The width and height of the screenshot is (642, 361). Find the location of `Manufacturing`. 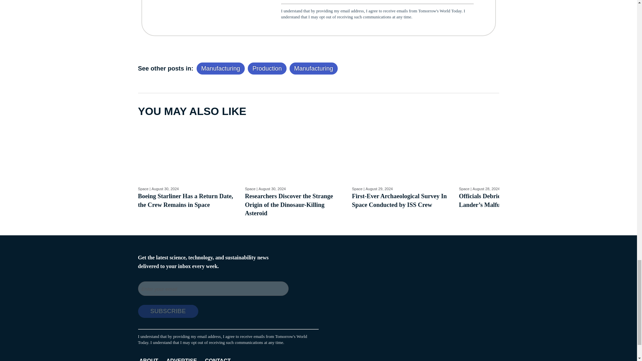

Manufacturing is located at coordinates (313, 68).